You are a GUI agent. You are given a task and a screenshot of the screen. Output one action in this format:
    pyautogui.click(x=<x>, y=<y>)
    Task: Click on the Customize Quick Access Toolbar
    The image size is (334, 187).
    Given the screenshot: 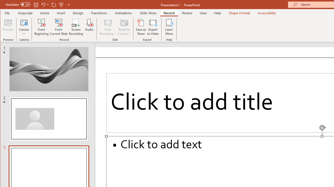 What is the action you would take?
    pyautogui.click(x=69, y=5)
    